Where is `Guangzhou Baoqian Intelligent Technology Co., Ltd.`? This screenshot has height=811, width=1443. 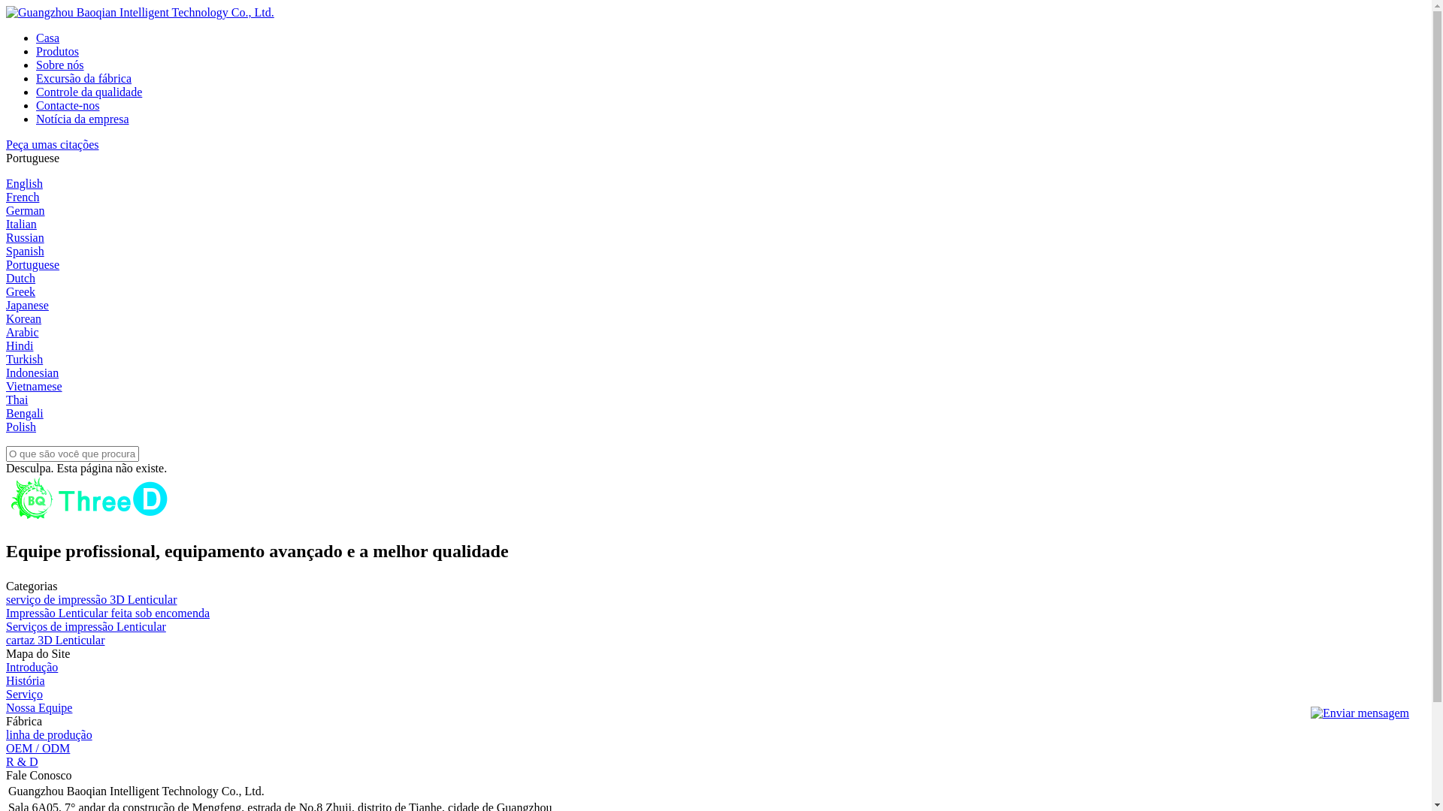 Guangzhou Baoqian Intelligent Technology Co., Ltd. is located at coordinates (140, 12).